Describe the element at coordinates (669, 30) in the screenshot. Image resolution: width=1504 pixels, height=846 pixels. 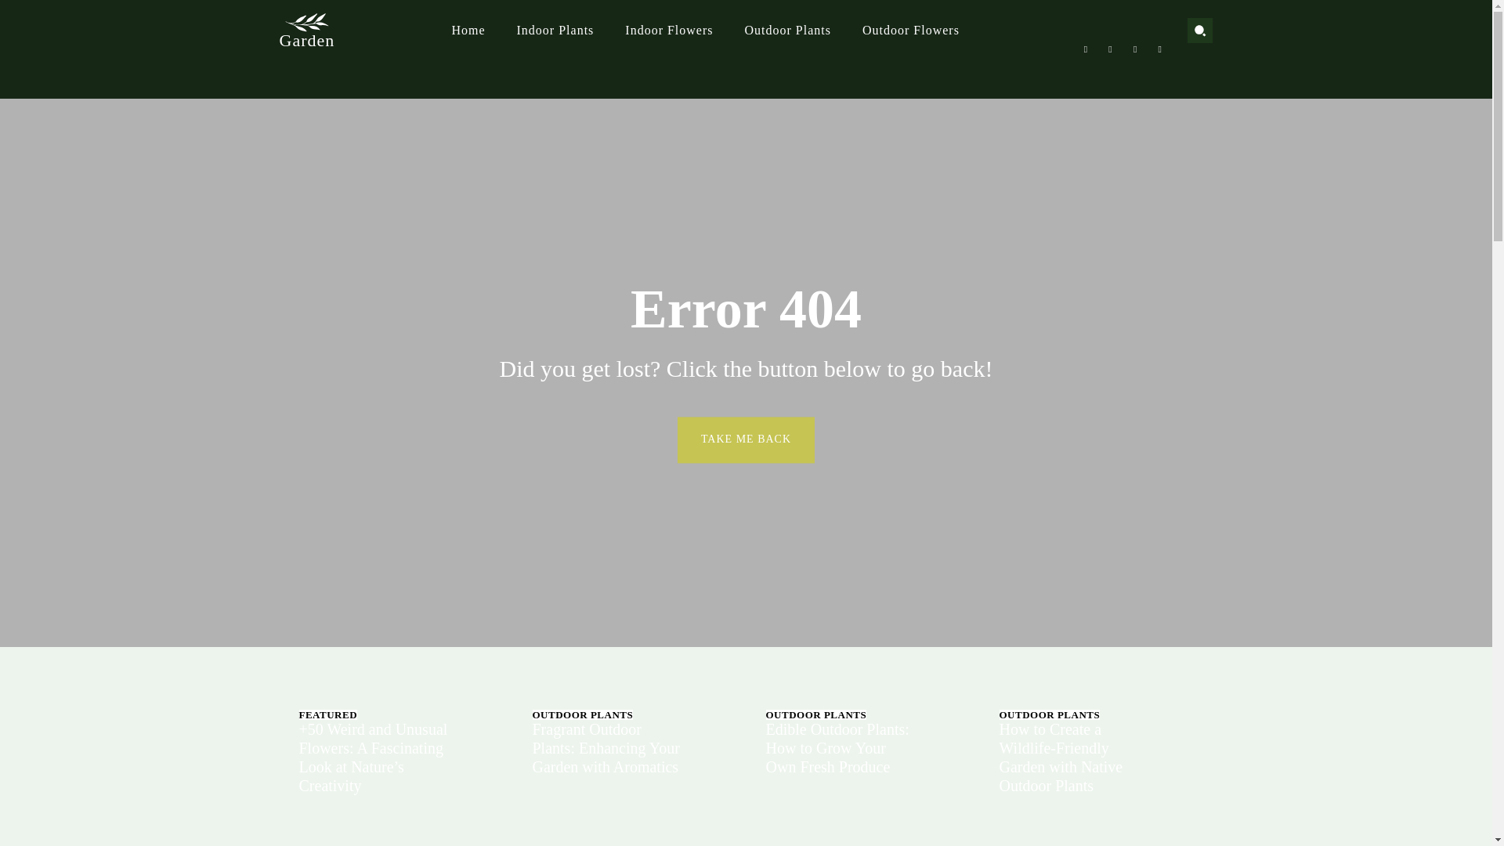
I see `Indoor Flowers` at that location.